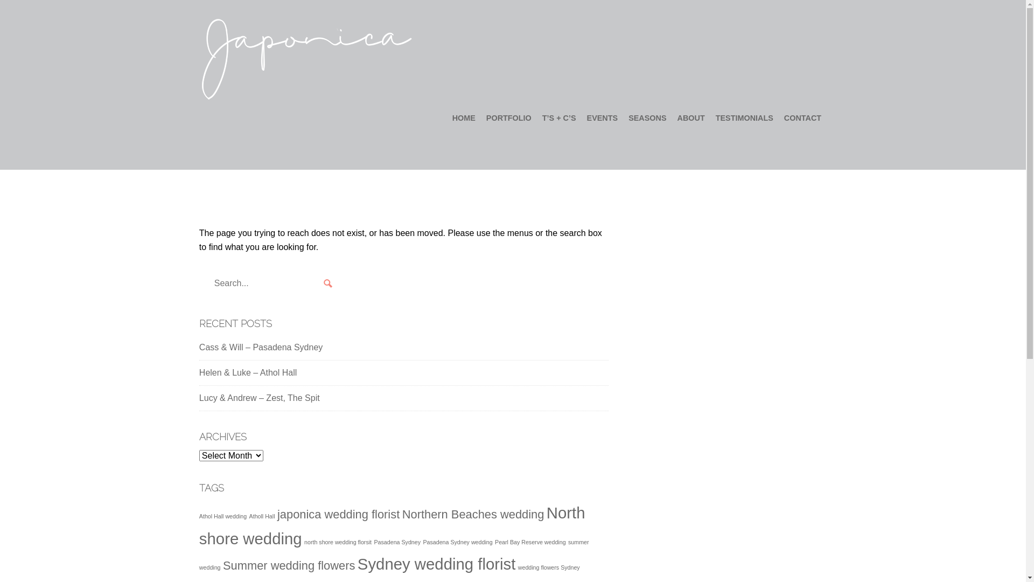 The width and height of the screenshot is (1034, 582). Describe the element at coordinates (647, 119) in the screenshot. I see `SEASONS` at that location.